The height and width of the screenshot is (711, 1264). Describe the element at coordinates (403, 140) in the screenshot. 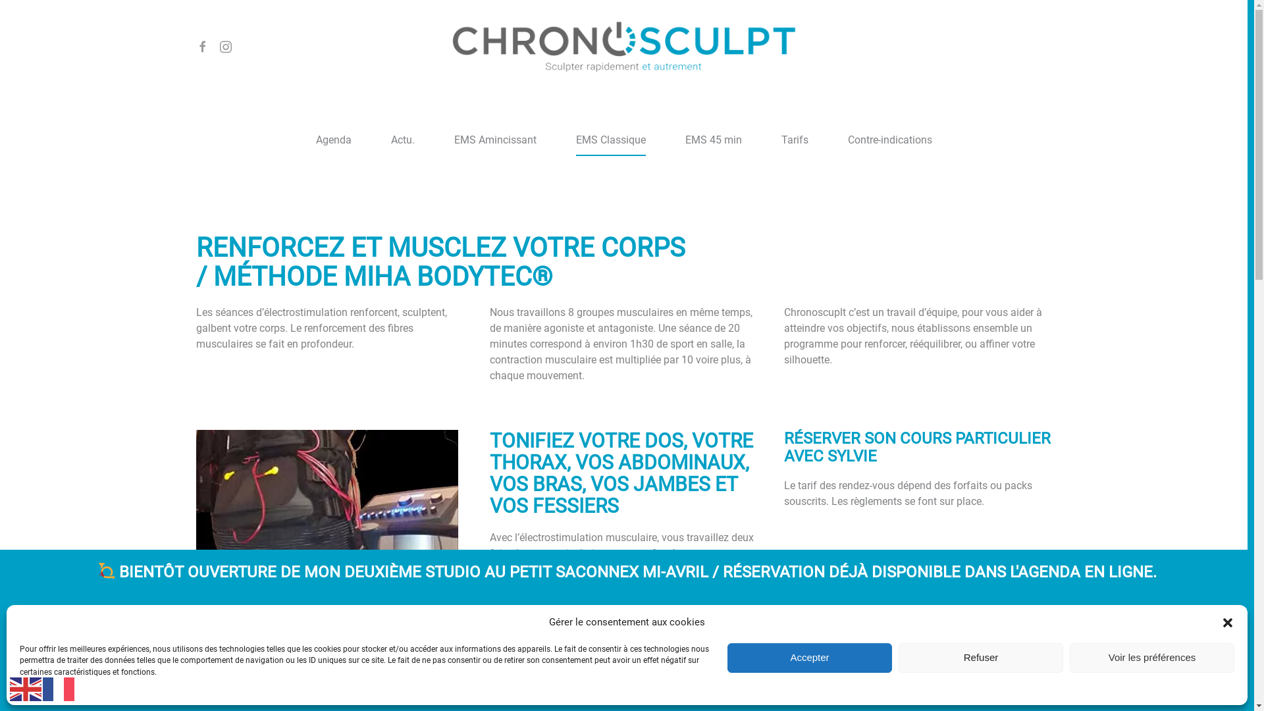

I see `Actu.` at that location.